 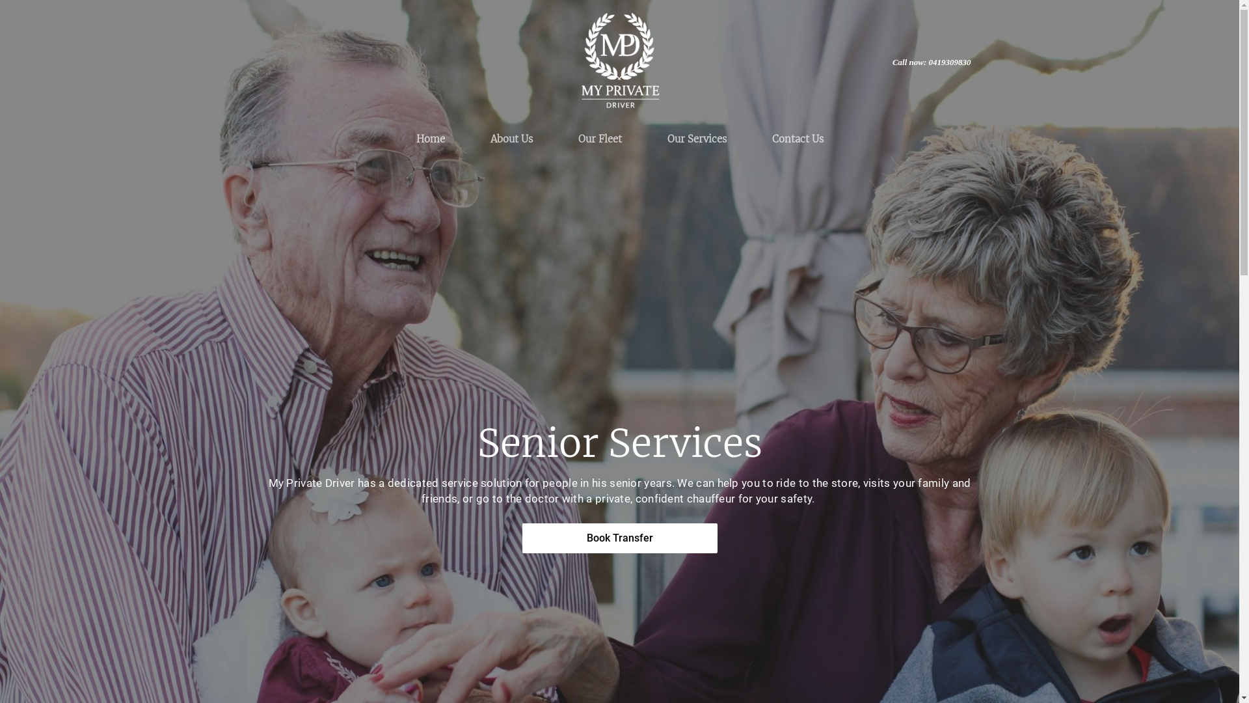 What do you see at coordinates (696, 139) in the screenshot?
I see `Our Services` at bounding box center [696, 139].